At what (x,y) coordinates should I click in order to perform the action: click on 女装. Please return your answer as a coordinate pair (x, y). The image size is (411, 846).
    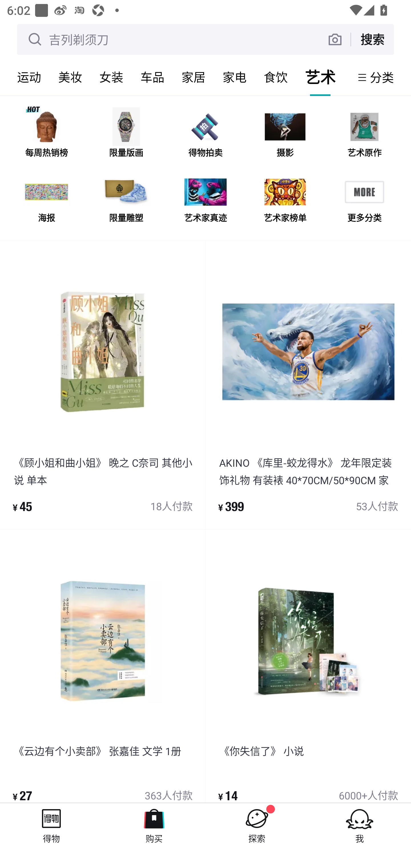
    Looking at the image, I should click on (111, 77).